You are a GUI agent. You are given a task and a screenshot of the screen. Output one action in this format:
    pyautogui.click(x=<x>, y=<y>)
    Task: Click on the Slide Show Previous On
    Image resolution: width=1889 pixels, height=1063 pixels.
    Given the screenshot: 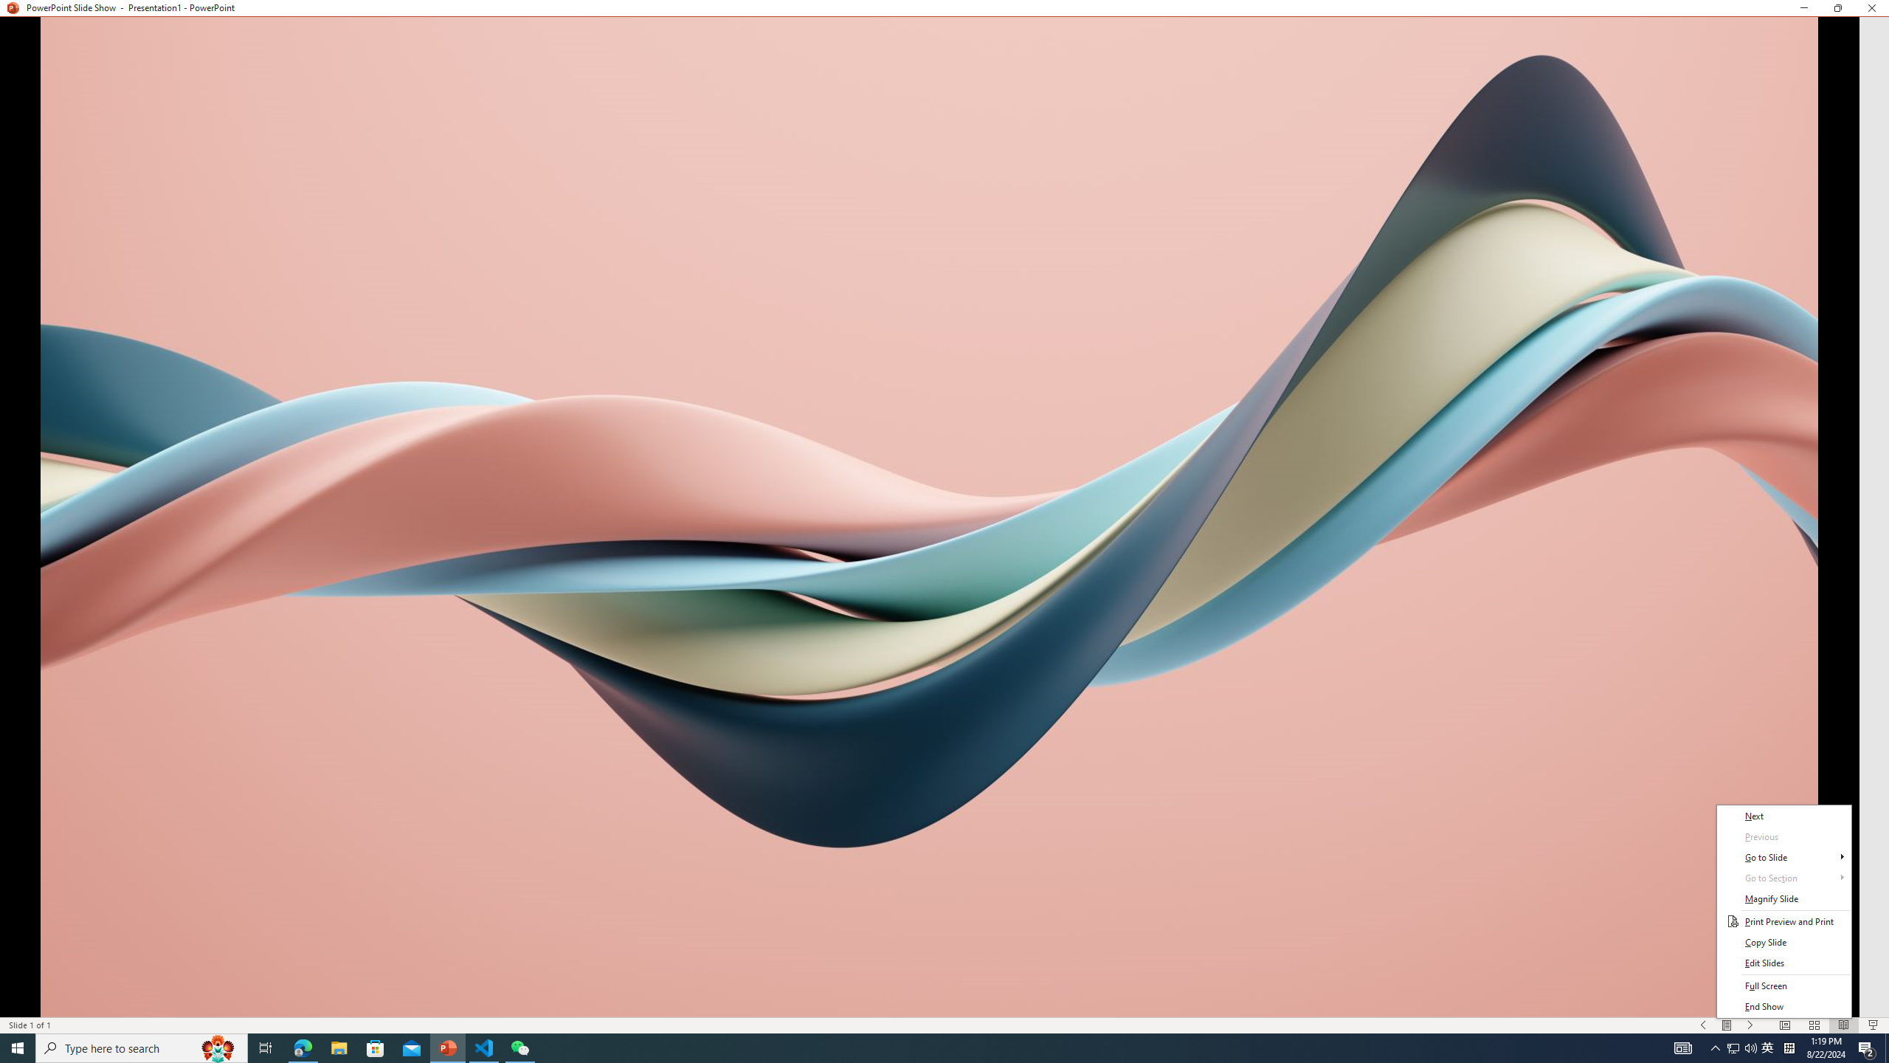 What is the action you would take?
    pyautogui.click(x=1703, y=1025)
    